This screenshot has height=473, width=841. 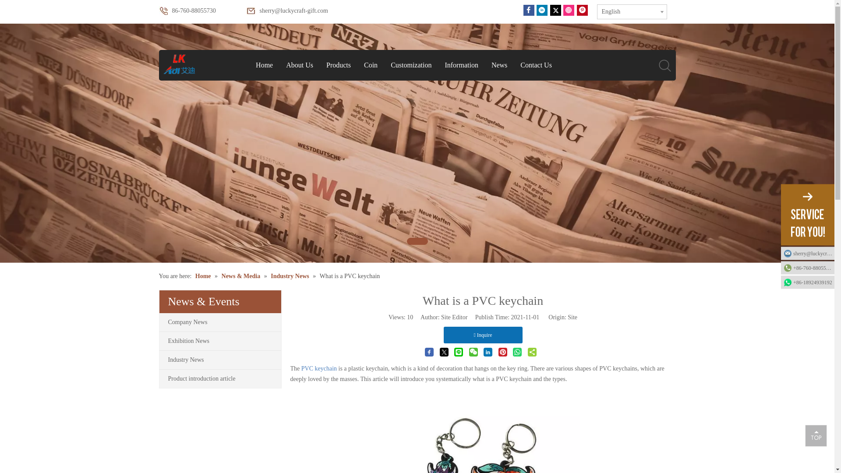 What do you see at coordinates (264, 65) in the screenshot?
I see `Home` at bounding box center [264, 65].